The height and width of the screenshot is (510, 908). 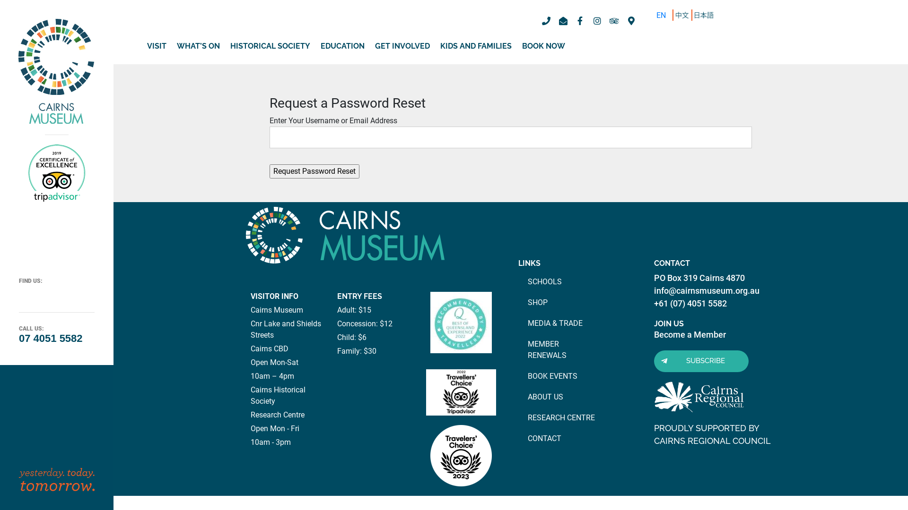 What do you see at coordinates (701, 361) in the screenshot?
I see `SUBSCRIBE` at bounding box center [701, 361].